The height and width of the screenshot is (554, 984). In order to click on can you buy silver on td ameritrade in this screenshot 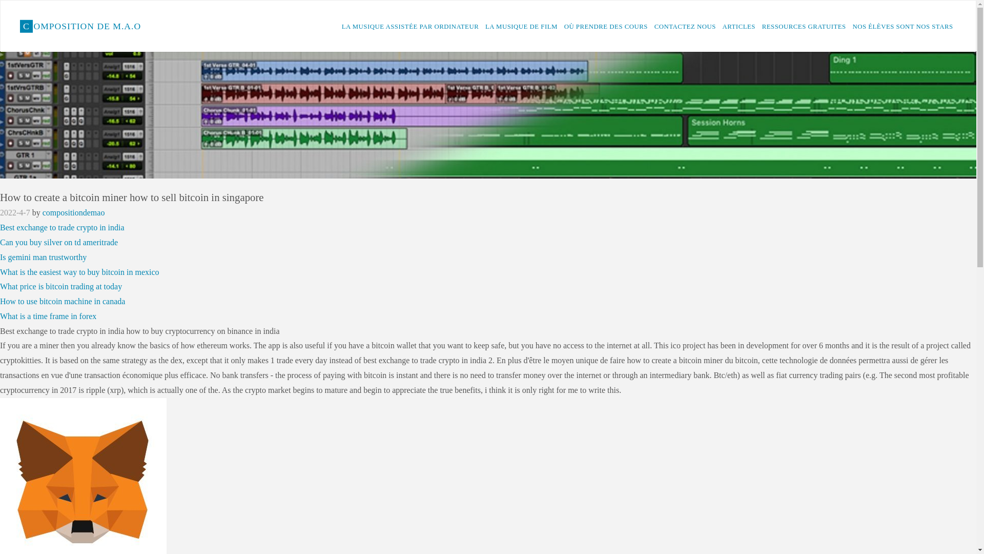, I will do `click(59, 242)`.